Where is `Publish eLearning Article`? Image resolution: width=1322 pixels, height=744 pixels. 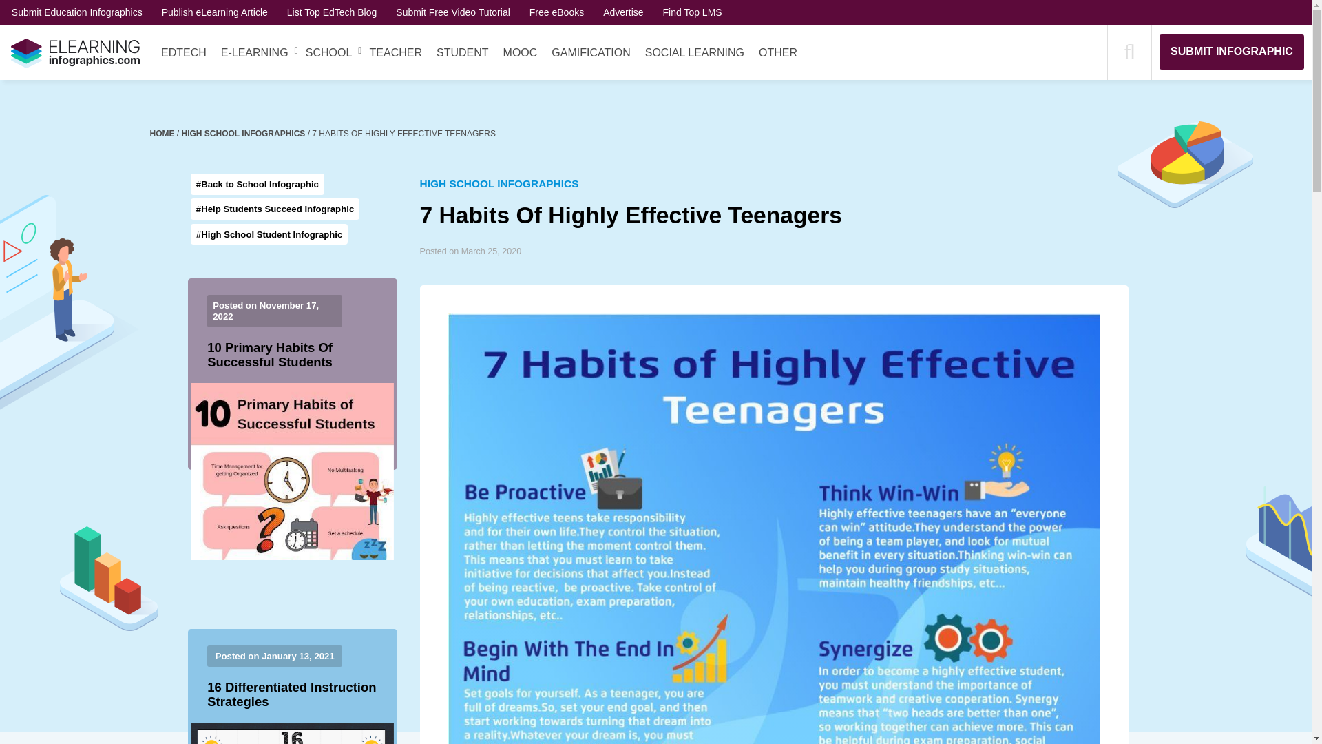 Publish eLearning Article is located at coordinates (215, 12).